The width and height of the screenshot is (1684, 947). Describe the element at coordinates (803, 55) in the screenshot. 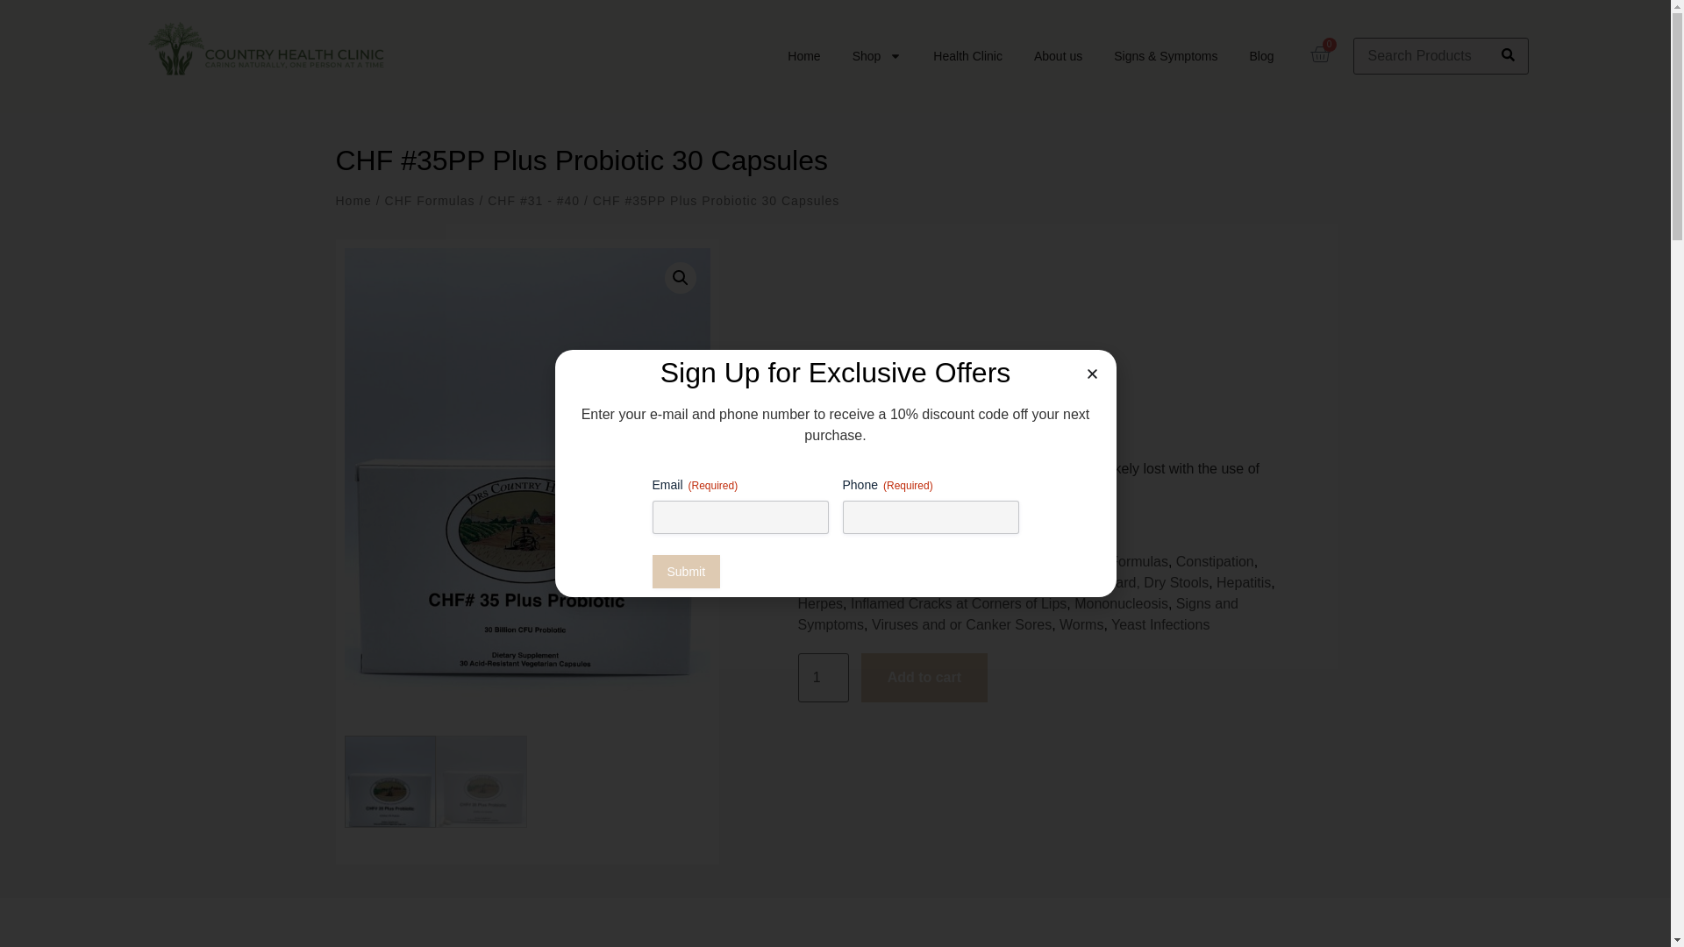

I see `Home` at that location.